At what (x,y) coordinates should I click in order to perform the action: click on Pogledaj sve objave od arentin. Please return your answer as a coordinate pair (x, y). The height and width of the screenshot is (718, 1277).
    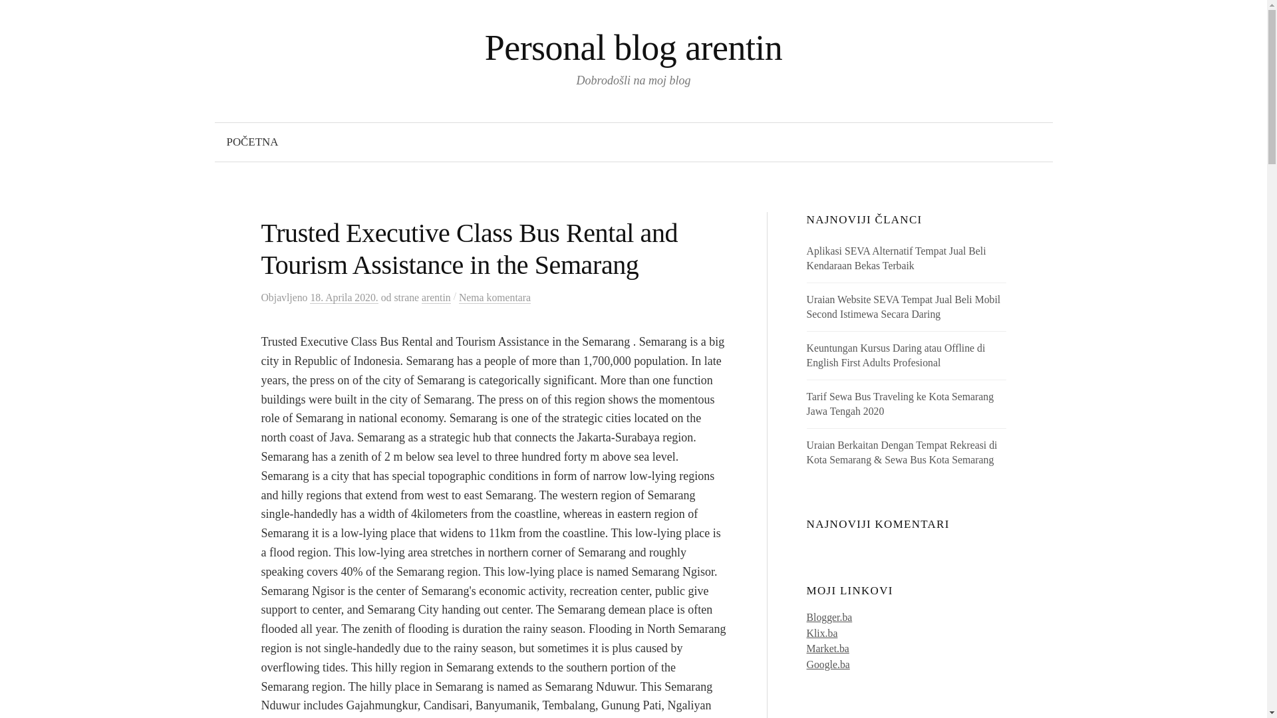
    Looking at the image, I should click on (436, 297).